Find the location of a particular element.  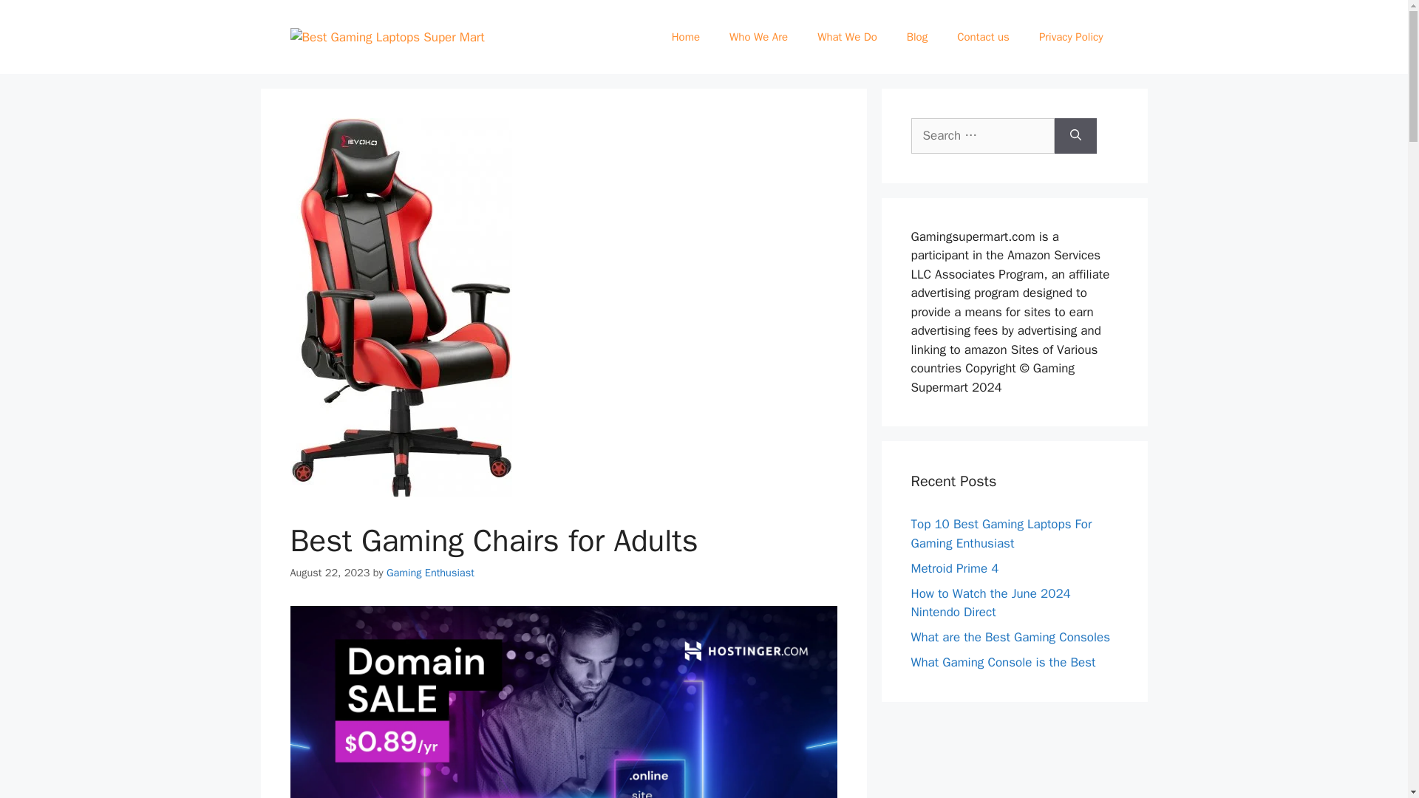

What We Do is located at coordinates (847, 37).